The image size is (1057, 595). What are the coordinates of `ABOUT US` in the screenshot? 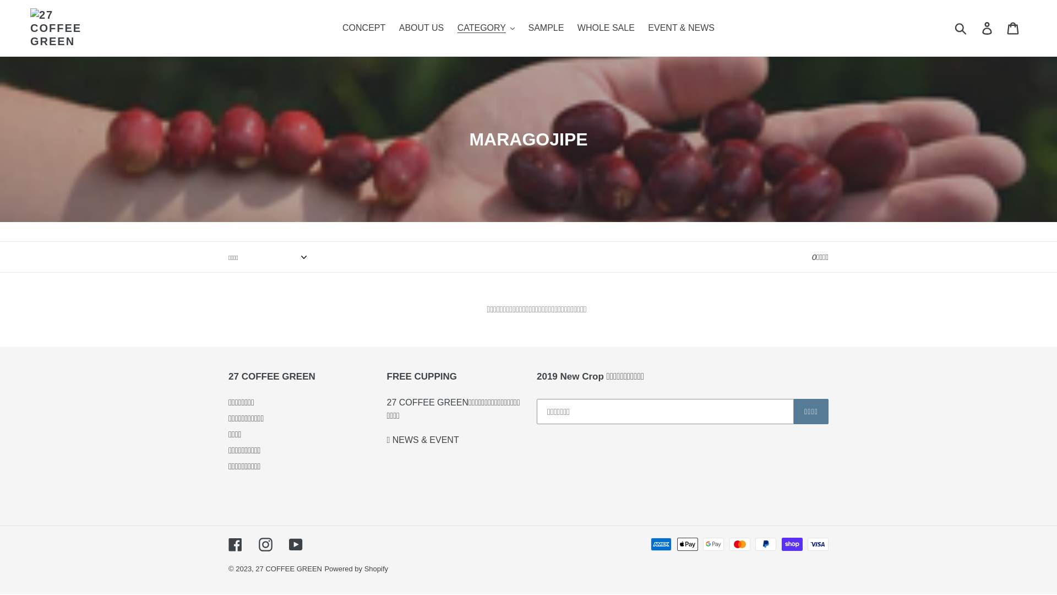 It's located at (422, 28).